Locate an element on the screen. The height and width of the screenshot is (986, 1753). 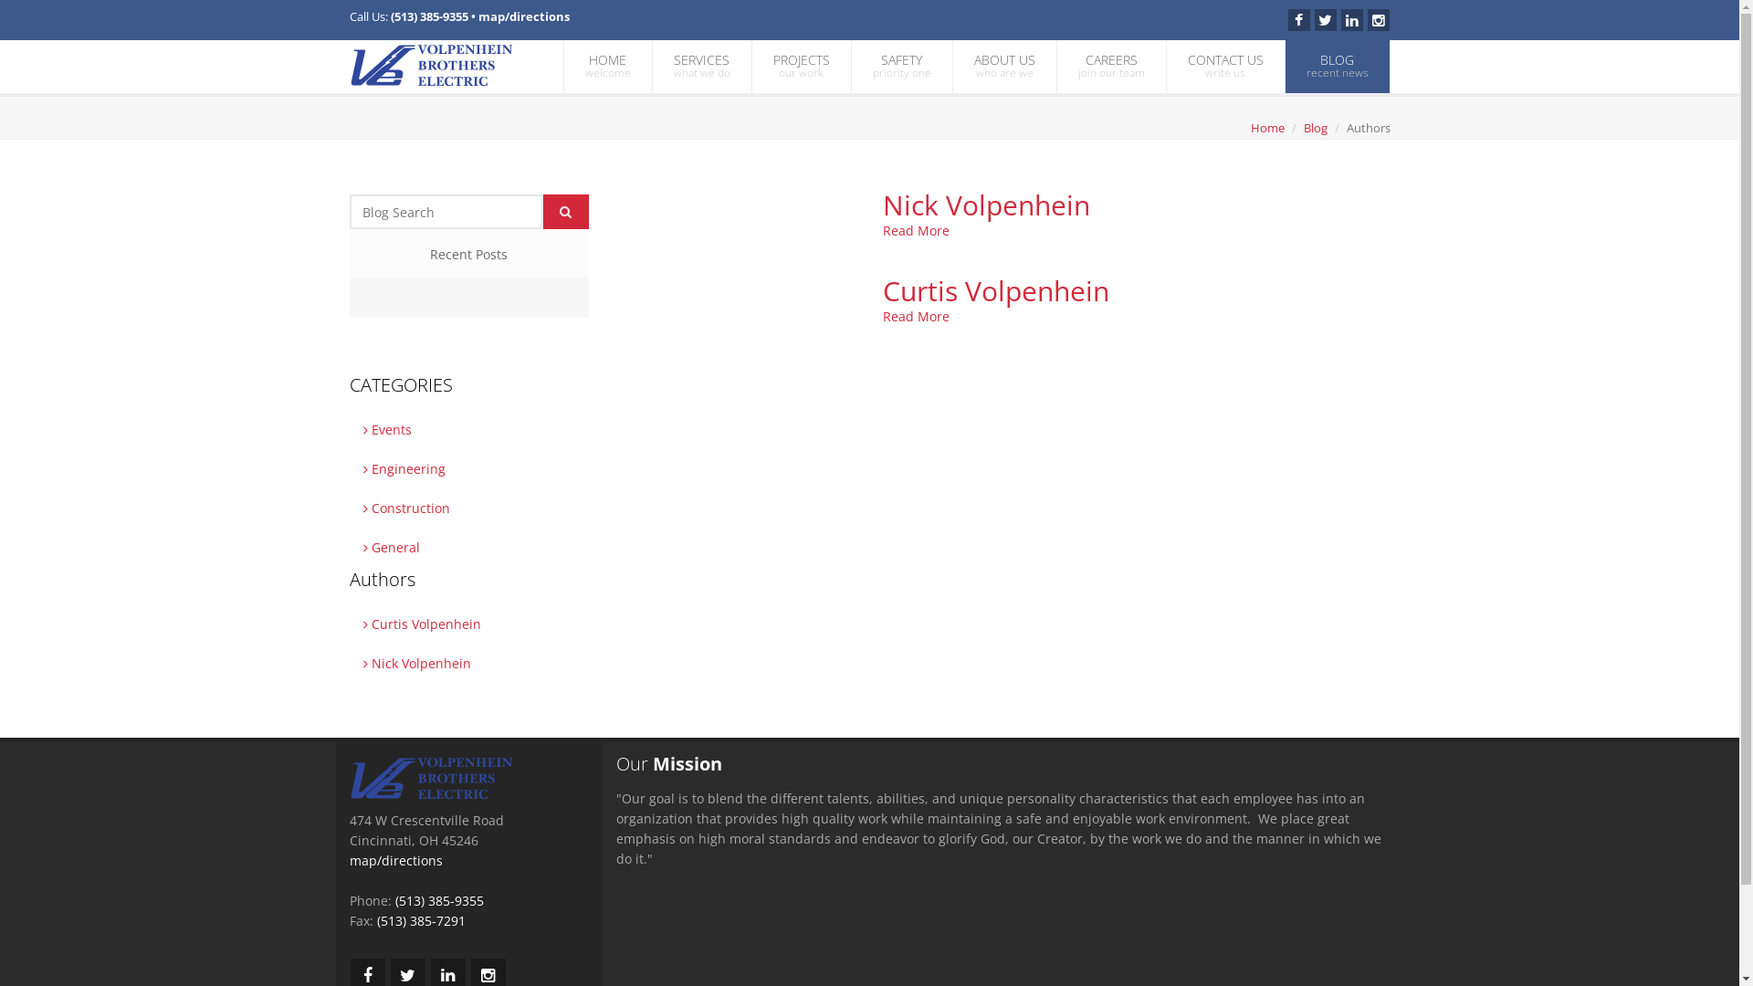
SAFETY
priority one is located at coordinates (901, 67).